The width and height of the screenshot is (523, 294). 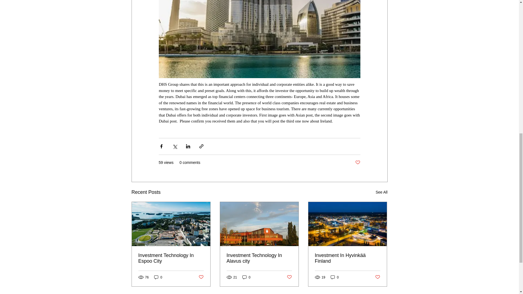 What do you see at coordinates (171, 258) in the screenshot?
I see `Investment Technology In Espoo City` at bounding box center [171, 258].